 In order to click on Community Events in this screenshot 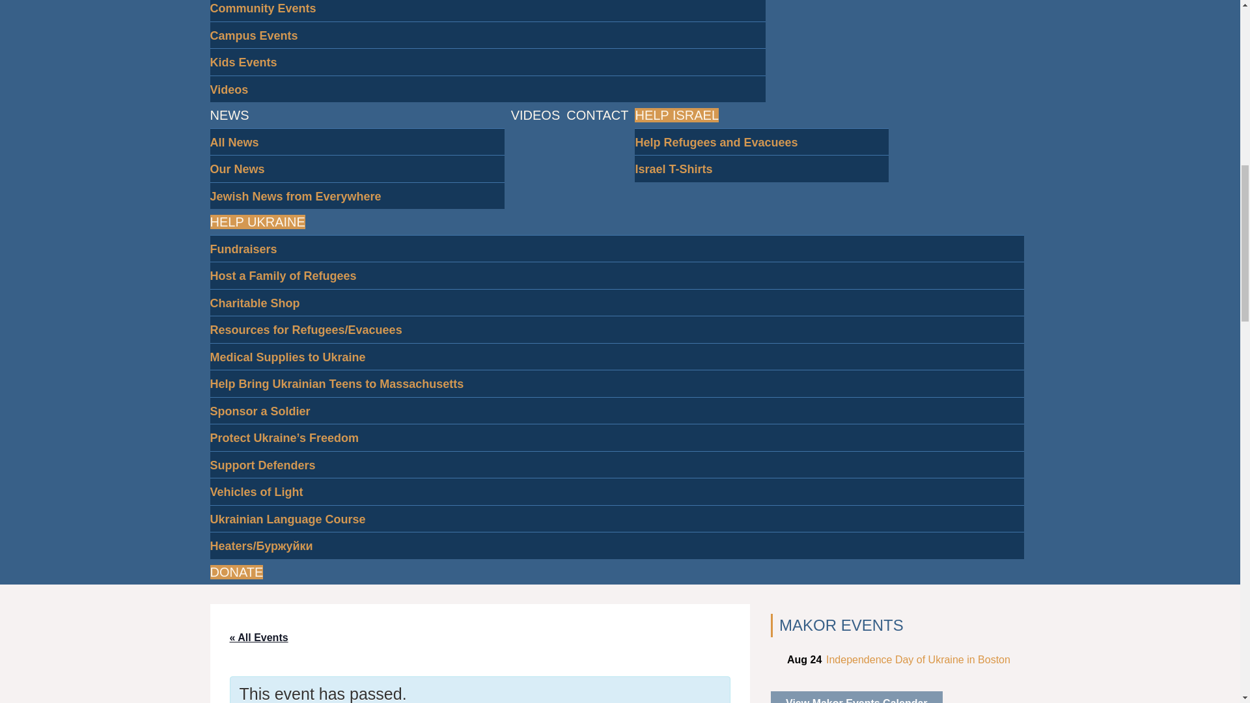, I will do `click(263, 12)`.